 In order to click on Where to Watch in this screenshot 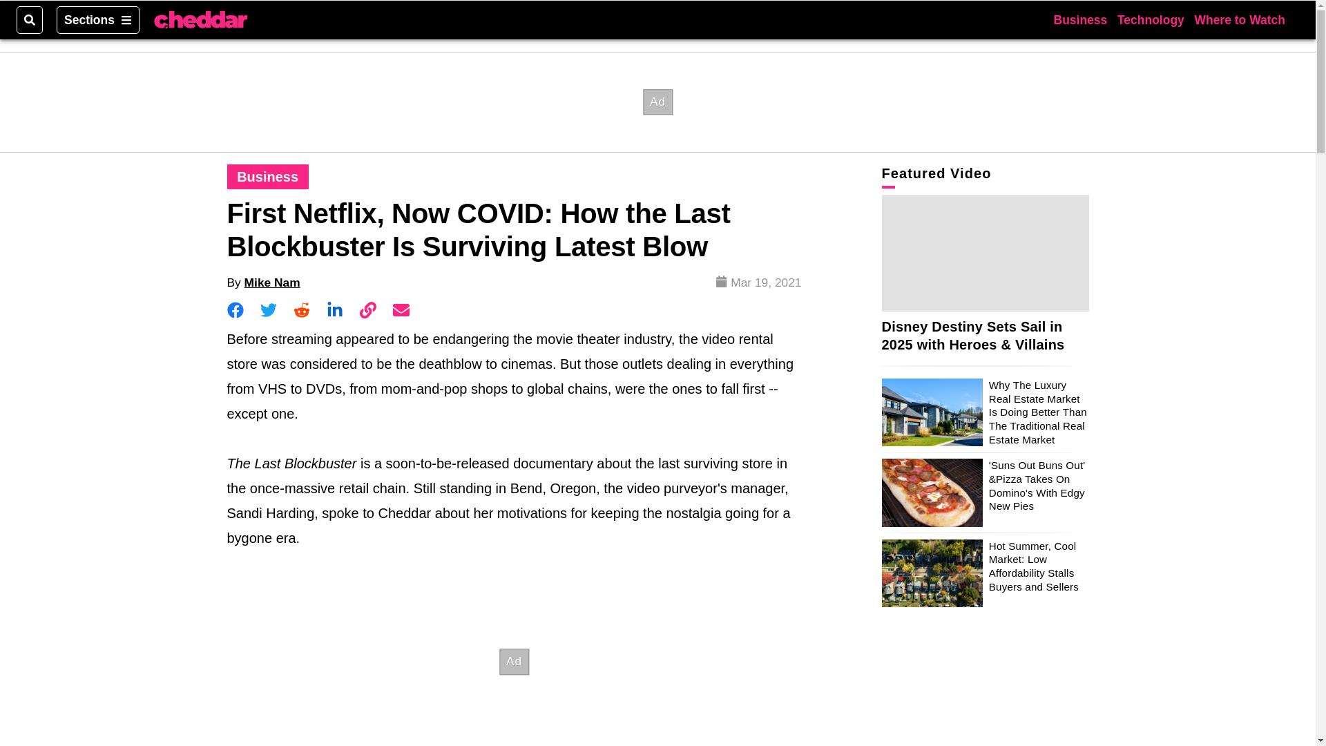, I will do `click(1239, 19)`.